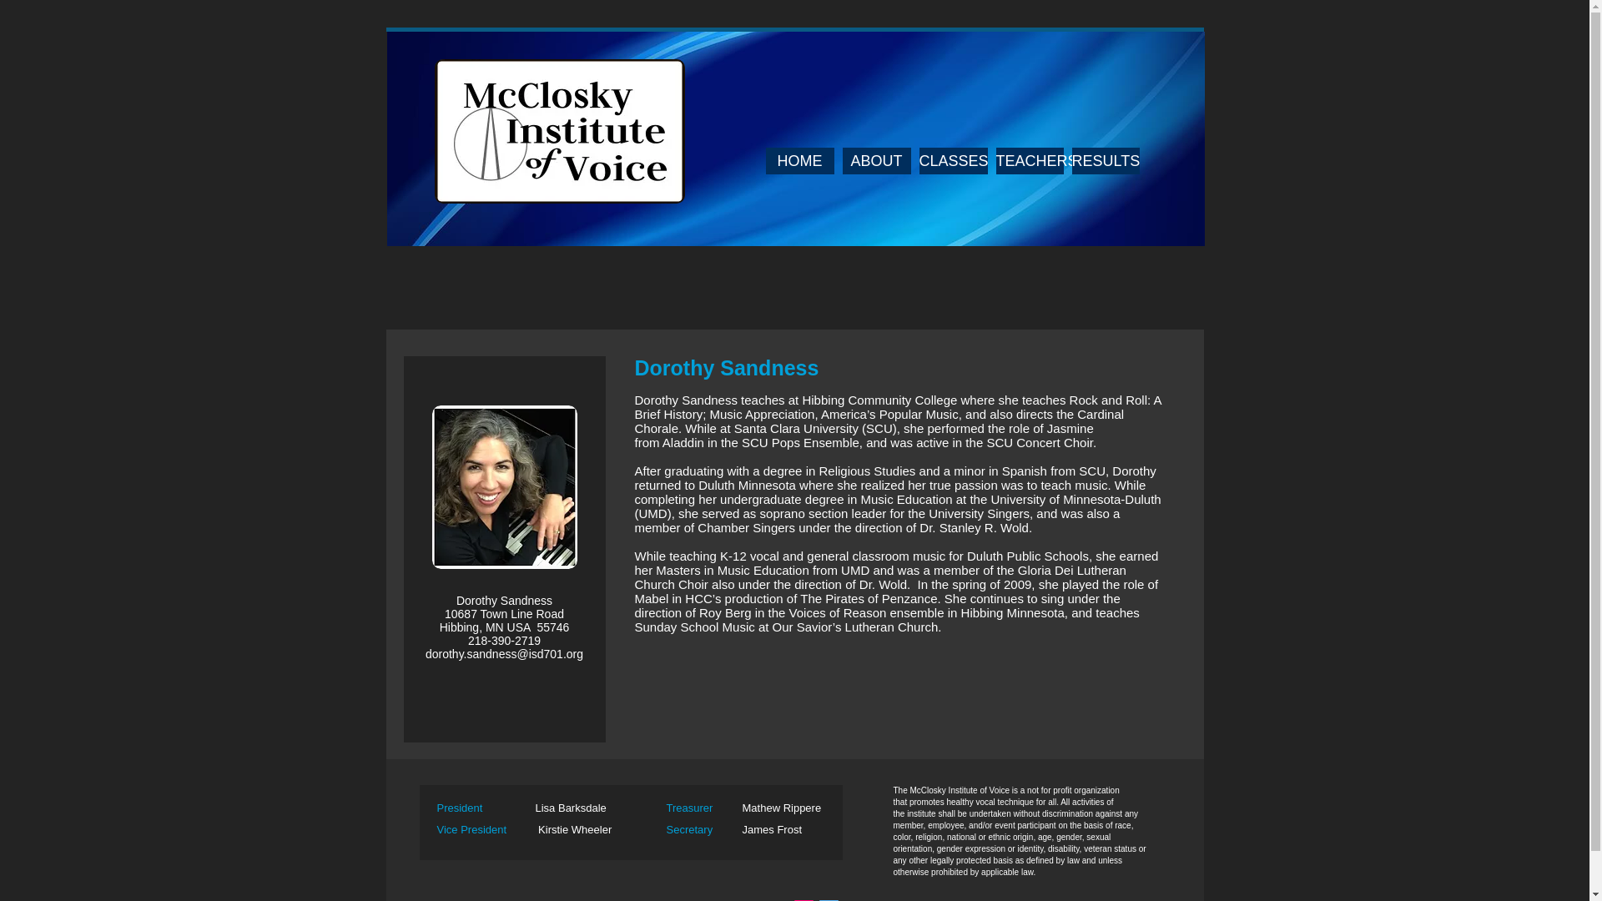 This screenshot has width=1602, height=901. I want to click on McLogoBandW2.jpg, so click(559, 132).